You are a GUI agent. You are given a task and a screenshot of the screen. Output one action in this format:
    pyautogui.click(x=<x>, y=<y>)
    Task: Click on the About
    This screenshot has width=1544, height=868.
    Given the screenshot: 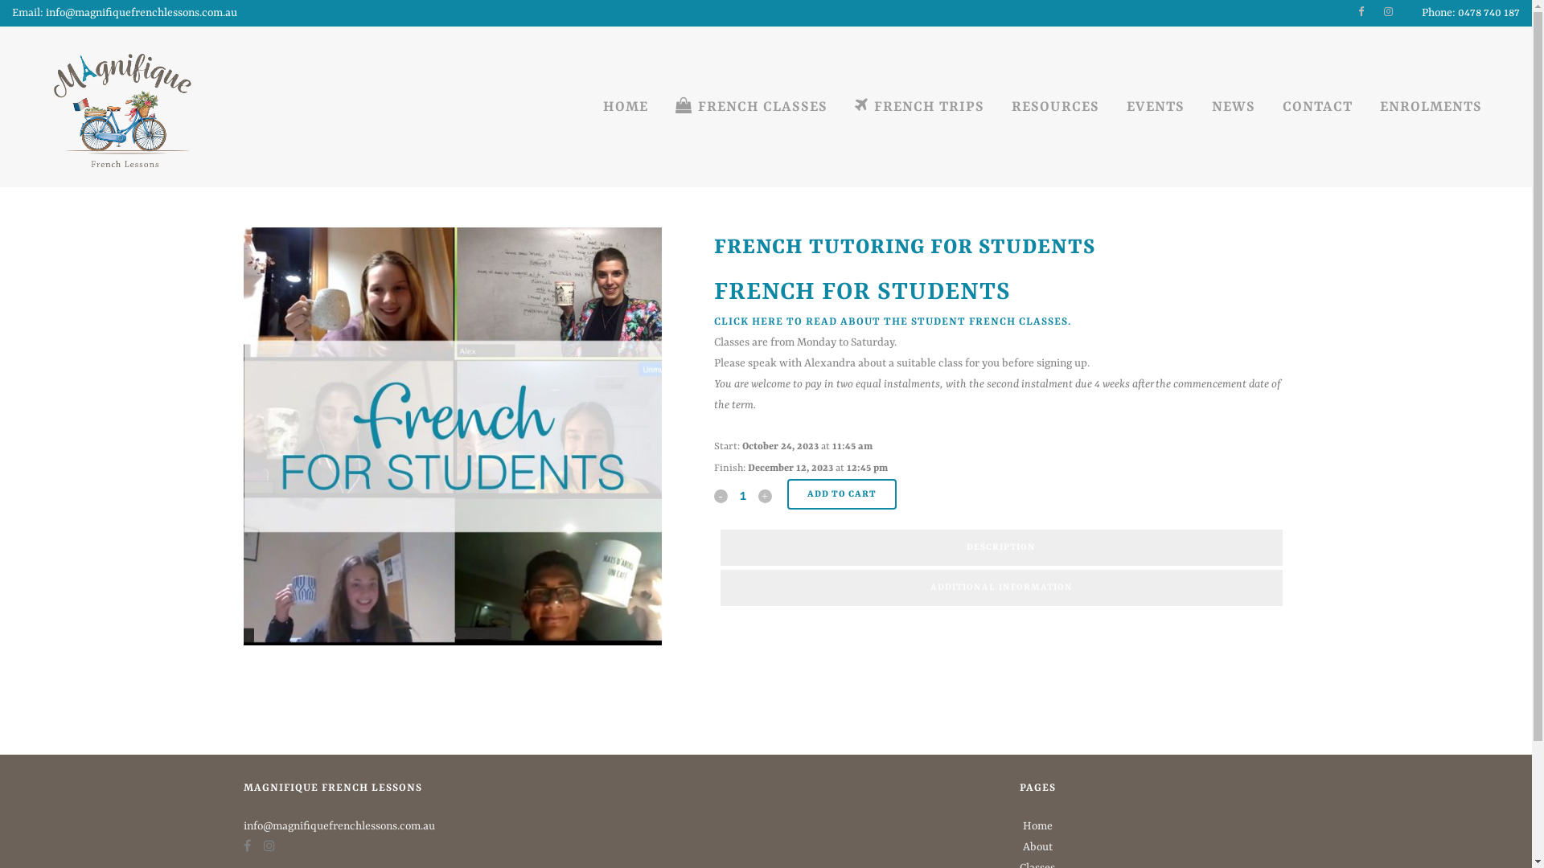 What is the action you would take?
    pyautogui.click(x=1037, y=847)
    